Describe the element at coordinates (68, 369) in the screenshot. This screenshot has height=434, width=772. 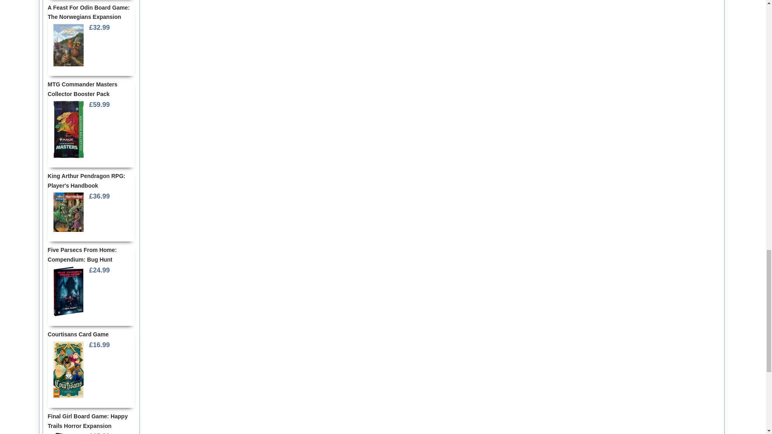
I see `Courtisans Card Game` at that location.